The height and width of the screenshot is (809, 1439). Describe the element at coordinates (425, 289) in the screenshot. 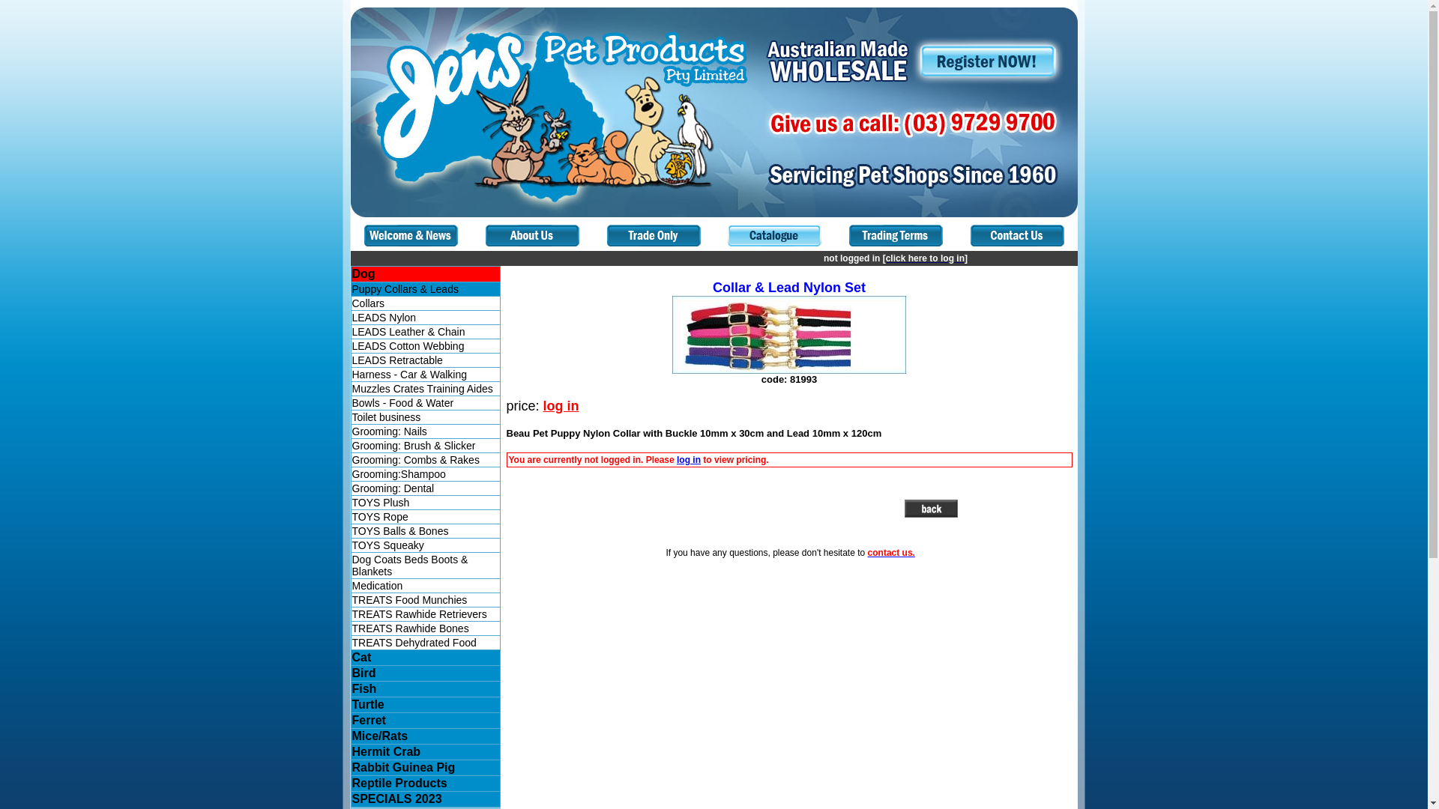

I see `Puppy Collars & Leads` at that location.